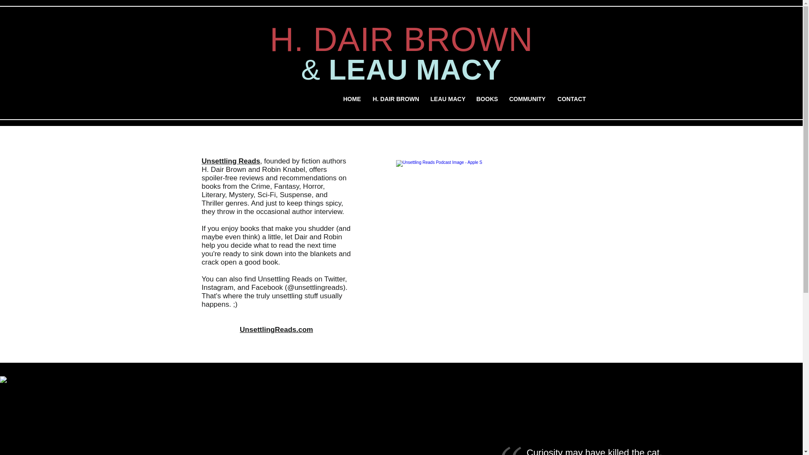 This screenshot has height=455, width=809. What do you see at coordinates (447, 99) in the screenshot?
I see `LEAU MACY` at bounding box center [447, 99].